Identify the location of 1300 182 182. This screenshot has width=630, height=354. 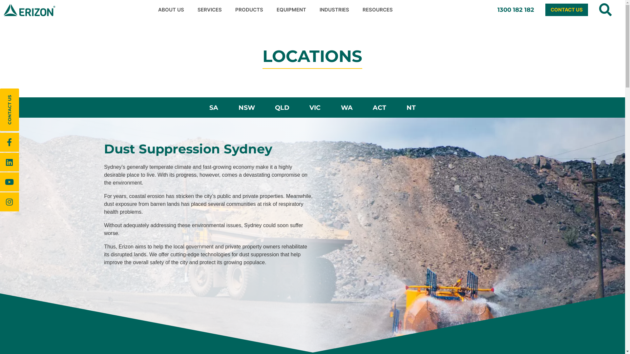
(516, 10).